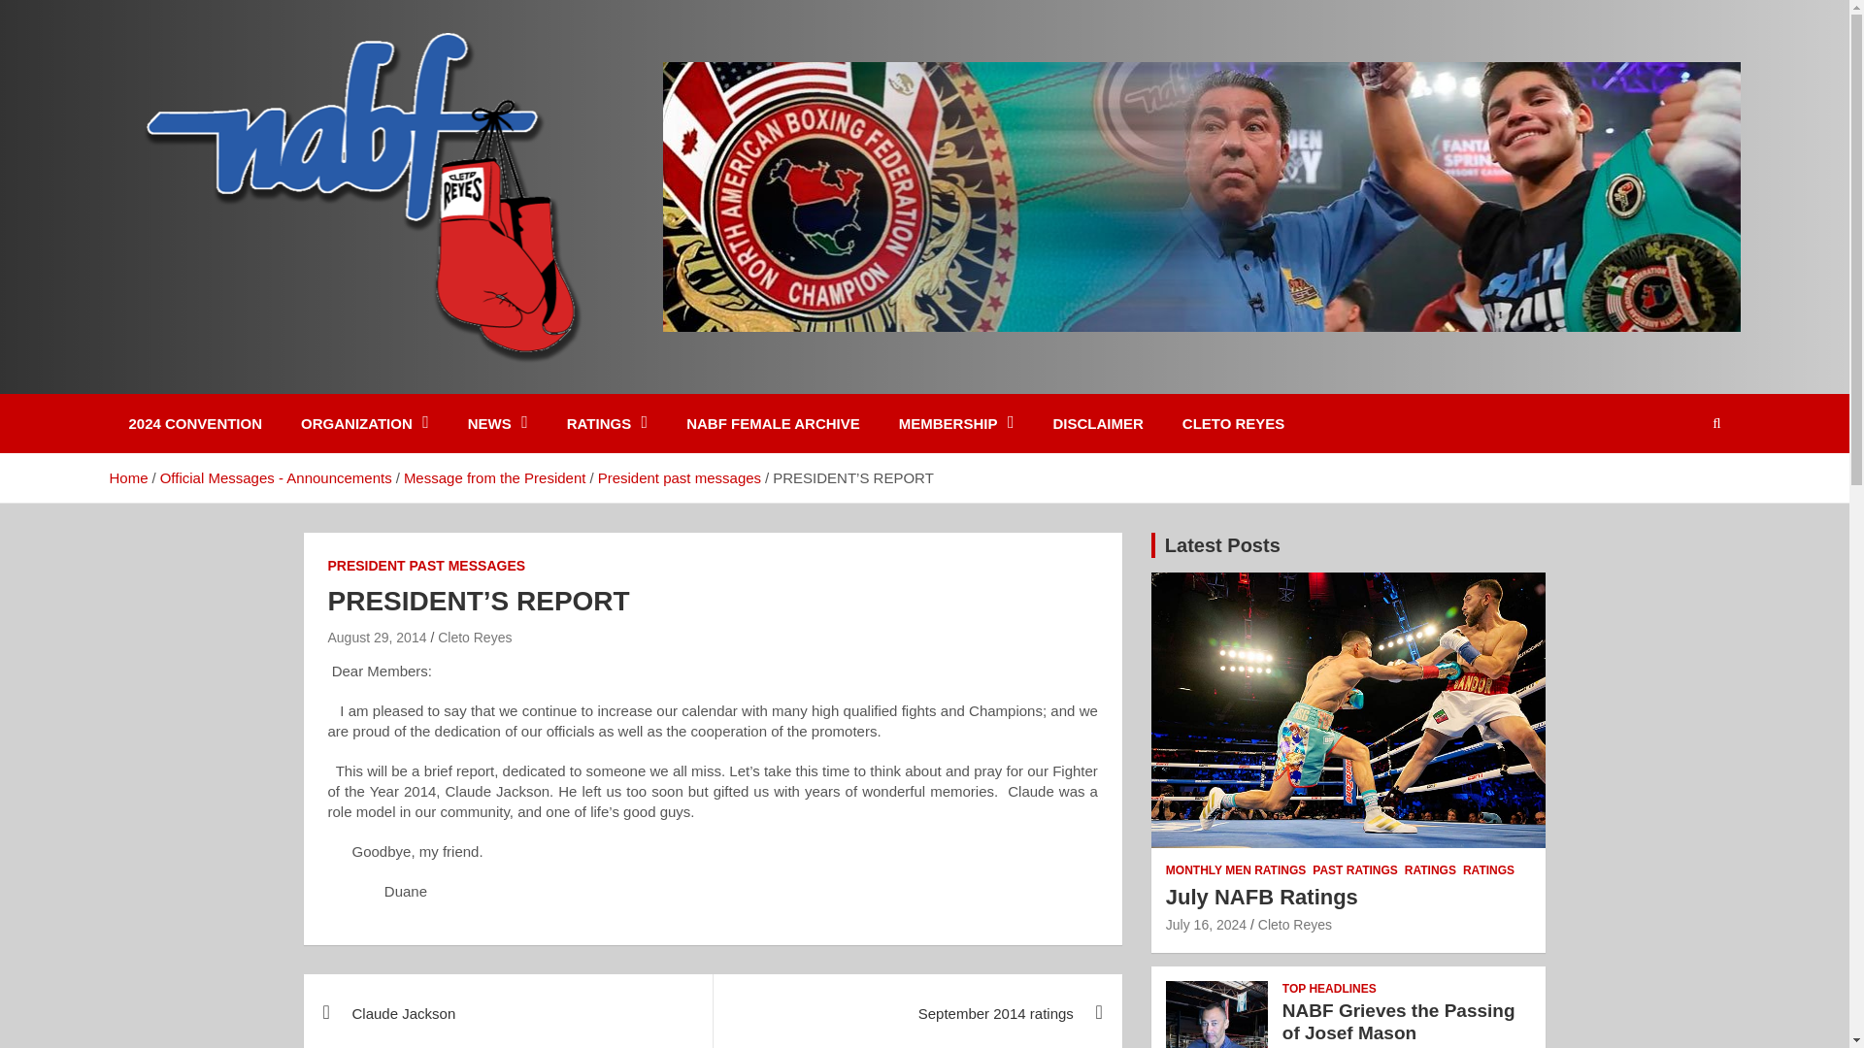 The image size is (1864, 1048). Describe the element at coordinates (680, 477) in the screenshot. I see `President past messages` at that location.